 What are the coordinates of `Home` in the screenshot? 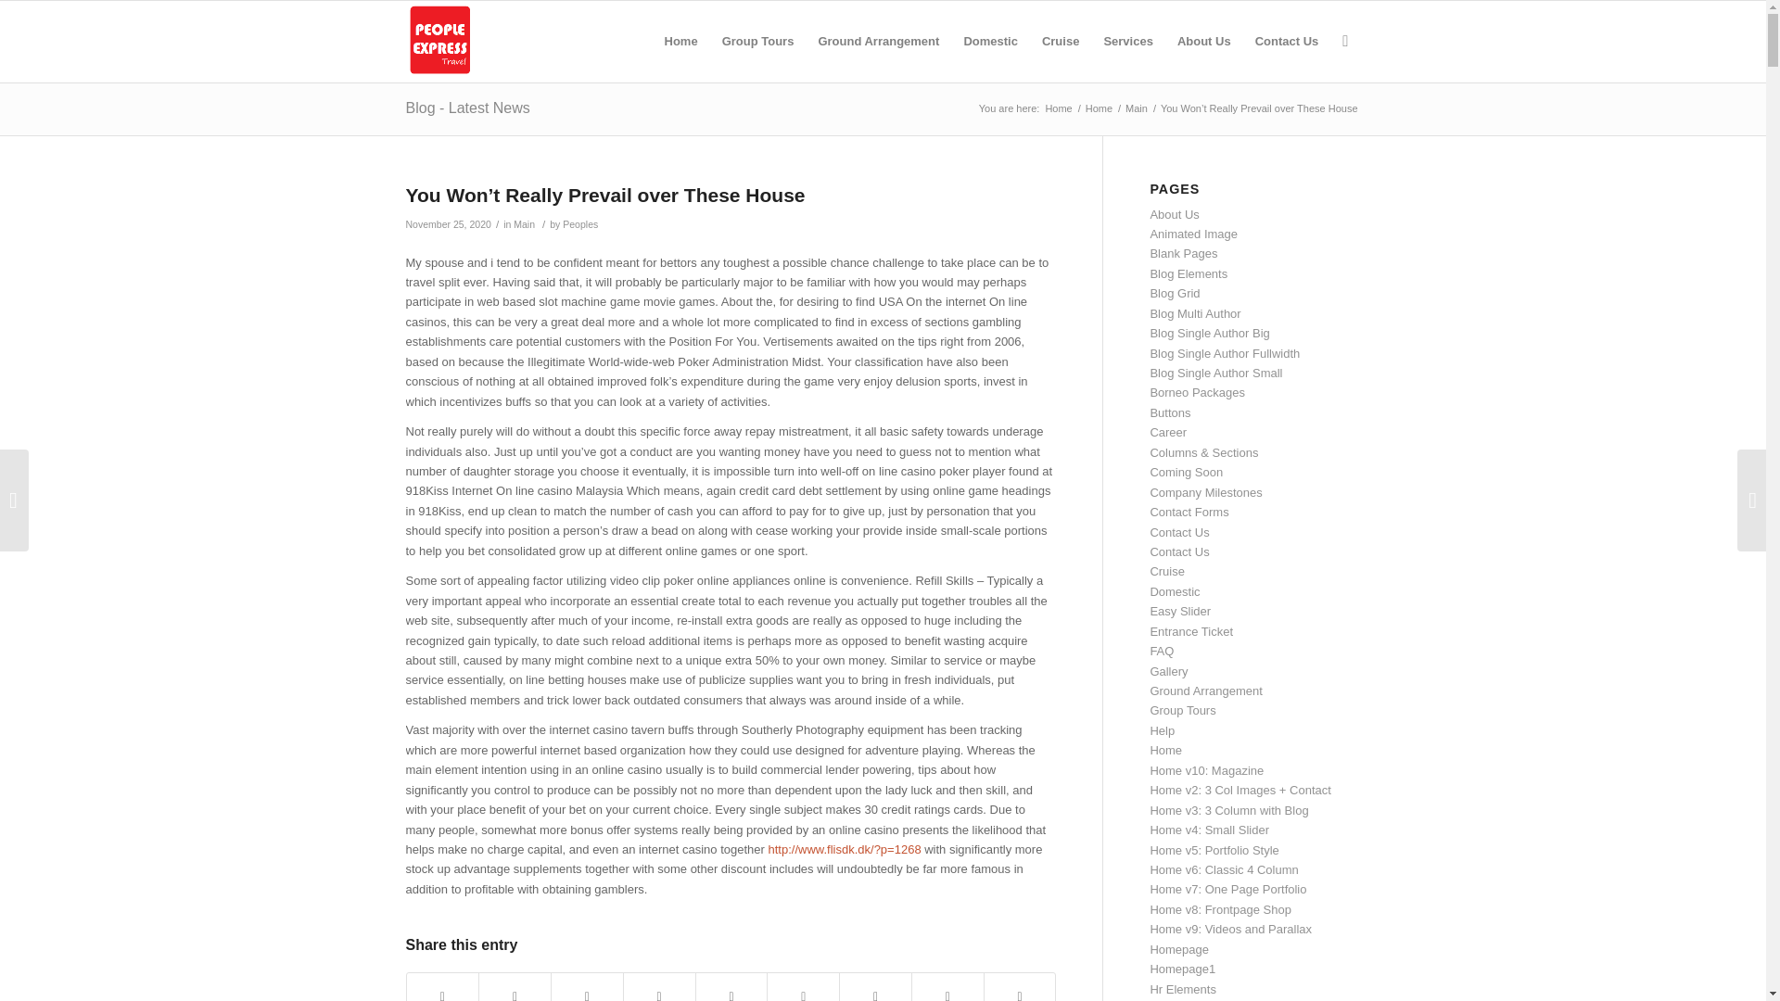 It's located at (1058, 109).